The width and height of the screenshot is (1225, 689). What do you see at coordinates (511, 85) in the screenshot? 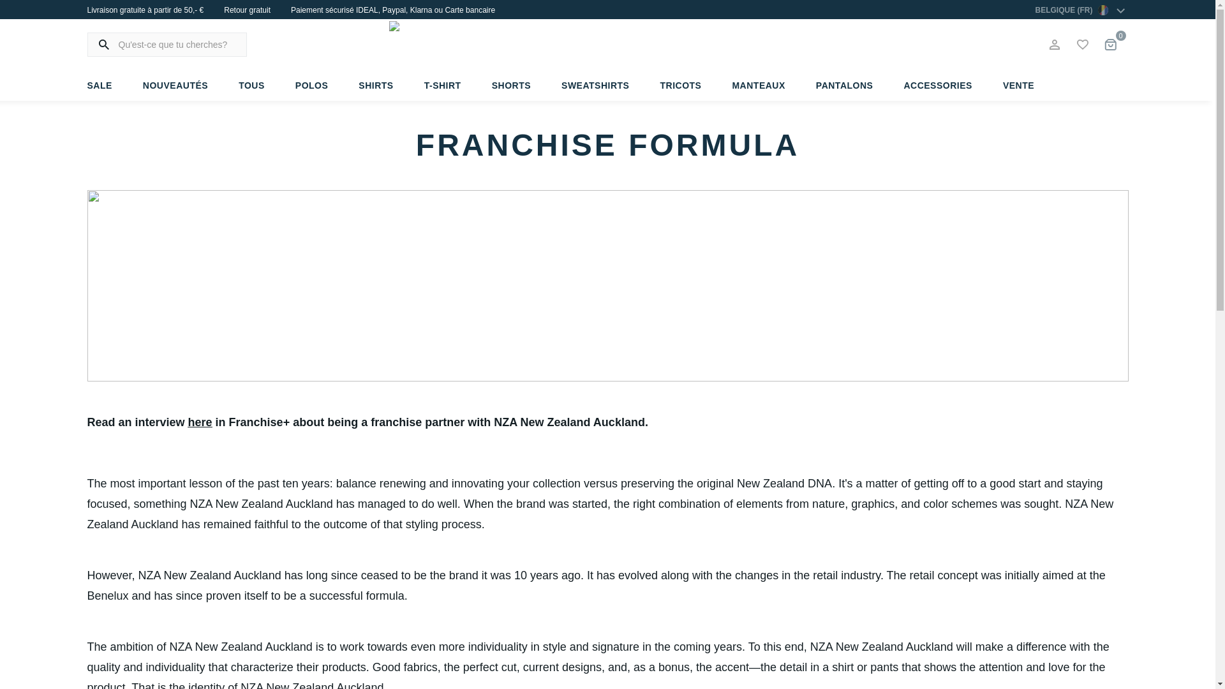
I see `SHORTS` at bounding box center [511, 85].